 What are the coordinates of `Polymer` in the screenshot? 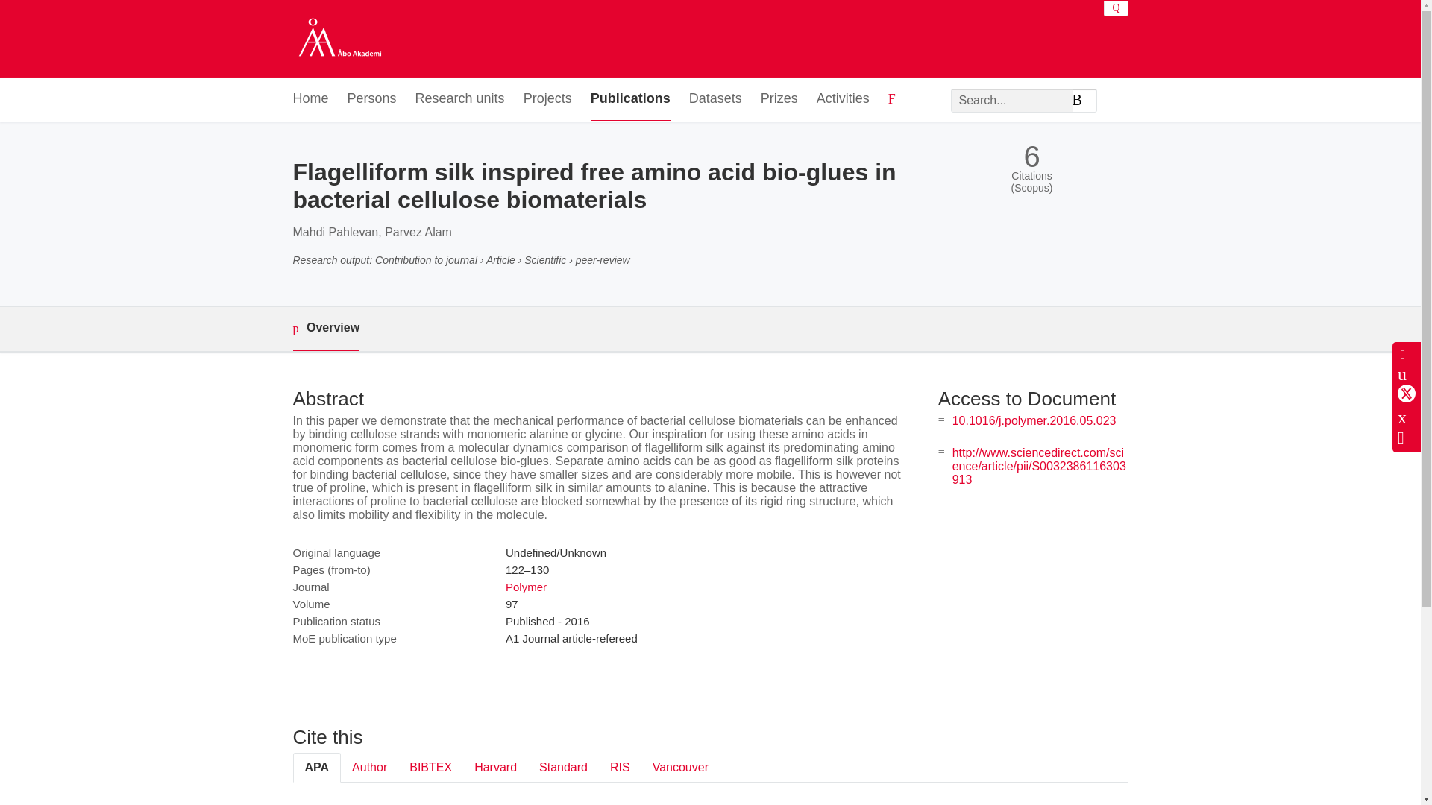 It's located at (526, 586).